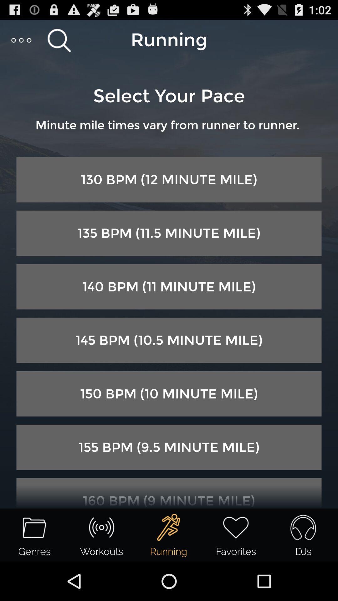 The width and height of the screenshot is (338, 601). What do you see at coordinates (59, 40) in the screenshot?
I see `open search` at bounding box center [59, 40].